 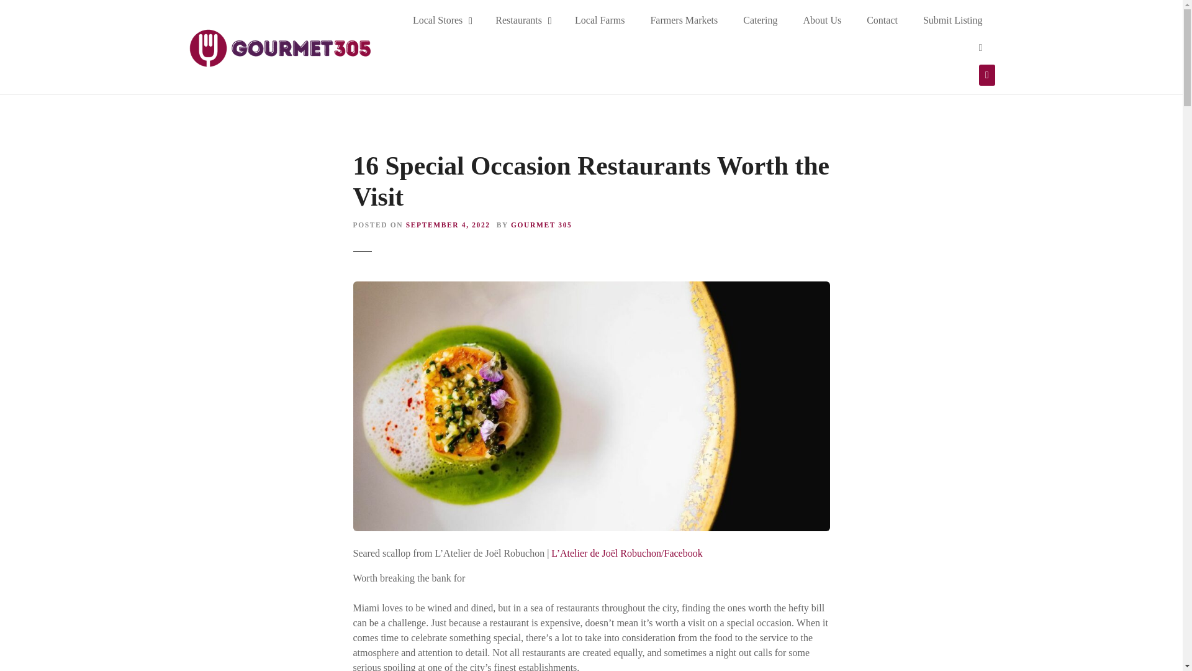 What do you see at coordinates (684, 20) in the screenshot?
I see `Farmers Markets` at bounding box center [684, 20].